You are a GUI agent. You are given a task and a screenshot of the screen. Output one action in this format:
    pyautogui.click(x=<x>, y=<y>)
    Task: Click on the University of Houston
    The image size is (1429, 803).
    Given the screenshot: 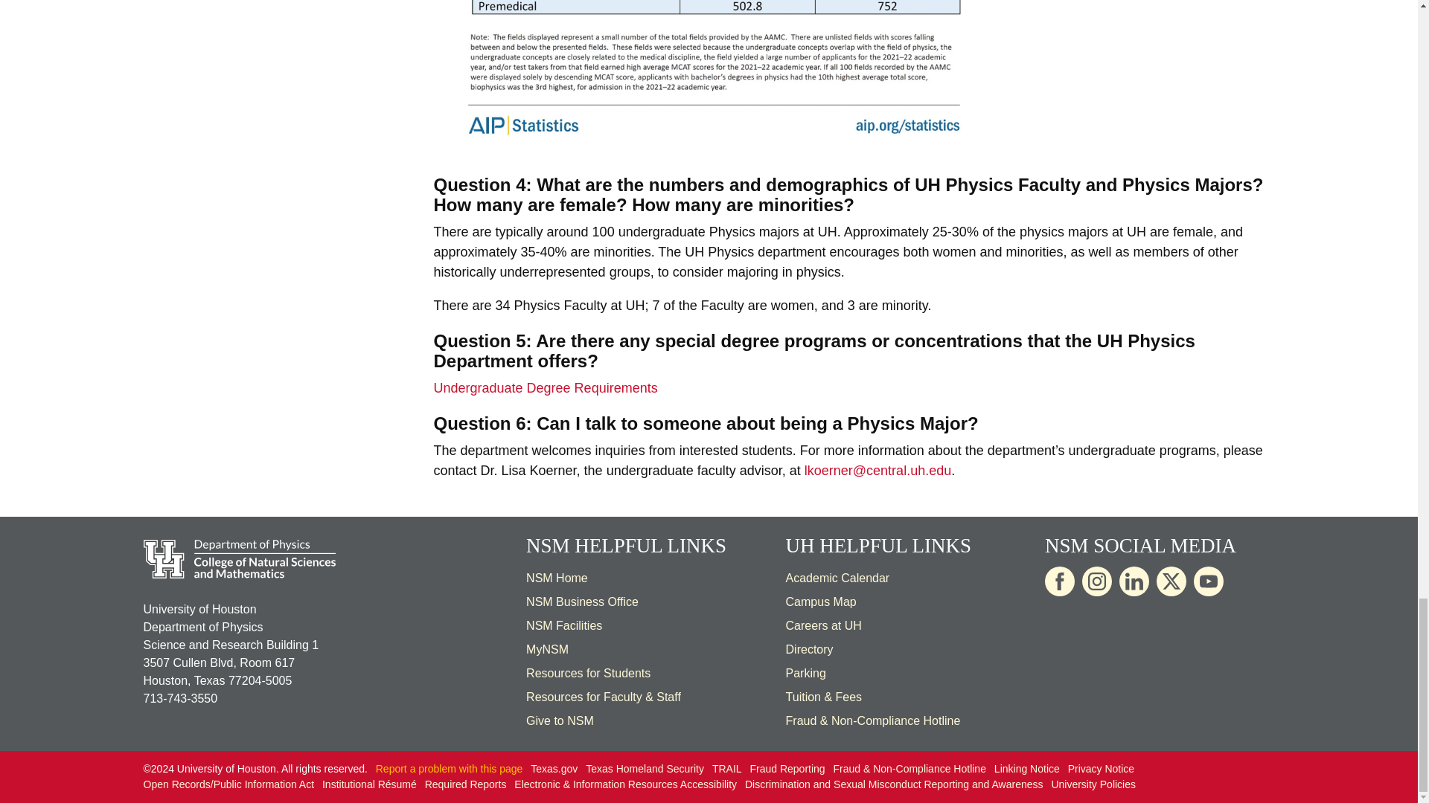 What is the action you would take?
    pyautogui.click(x=1110, y=341)
    